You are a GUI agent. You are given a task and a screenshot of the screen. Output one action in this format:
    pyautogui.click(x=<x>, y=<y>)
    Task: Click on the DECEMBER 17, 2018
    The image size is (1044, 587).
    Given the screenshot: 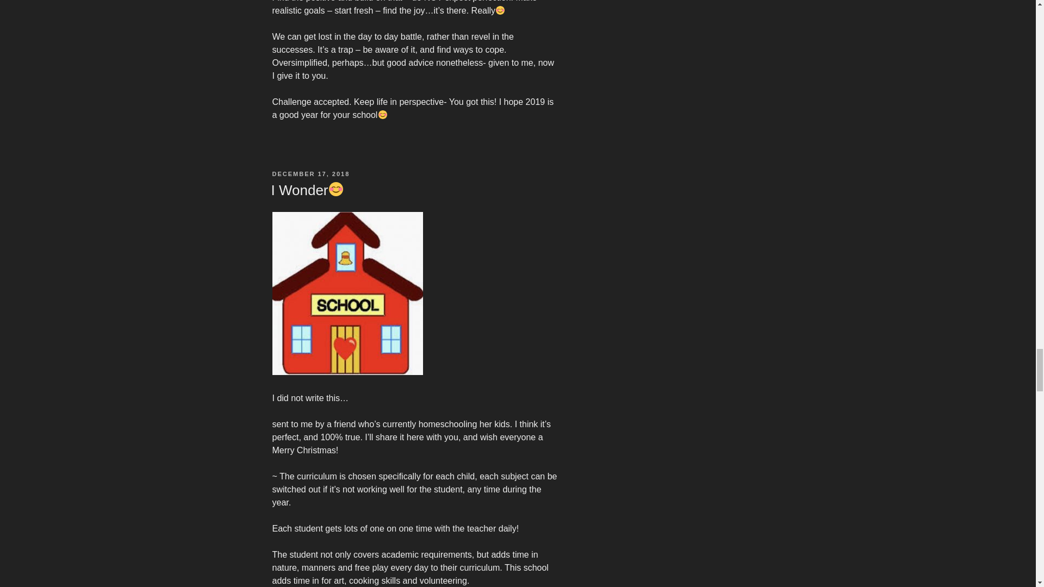 What is the action you would take?
    pyautogui.click(x=310, y=174)
    